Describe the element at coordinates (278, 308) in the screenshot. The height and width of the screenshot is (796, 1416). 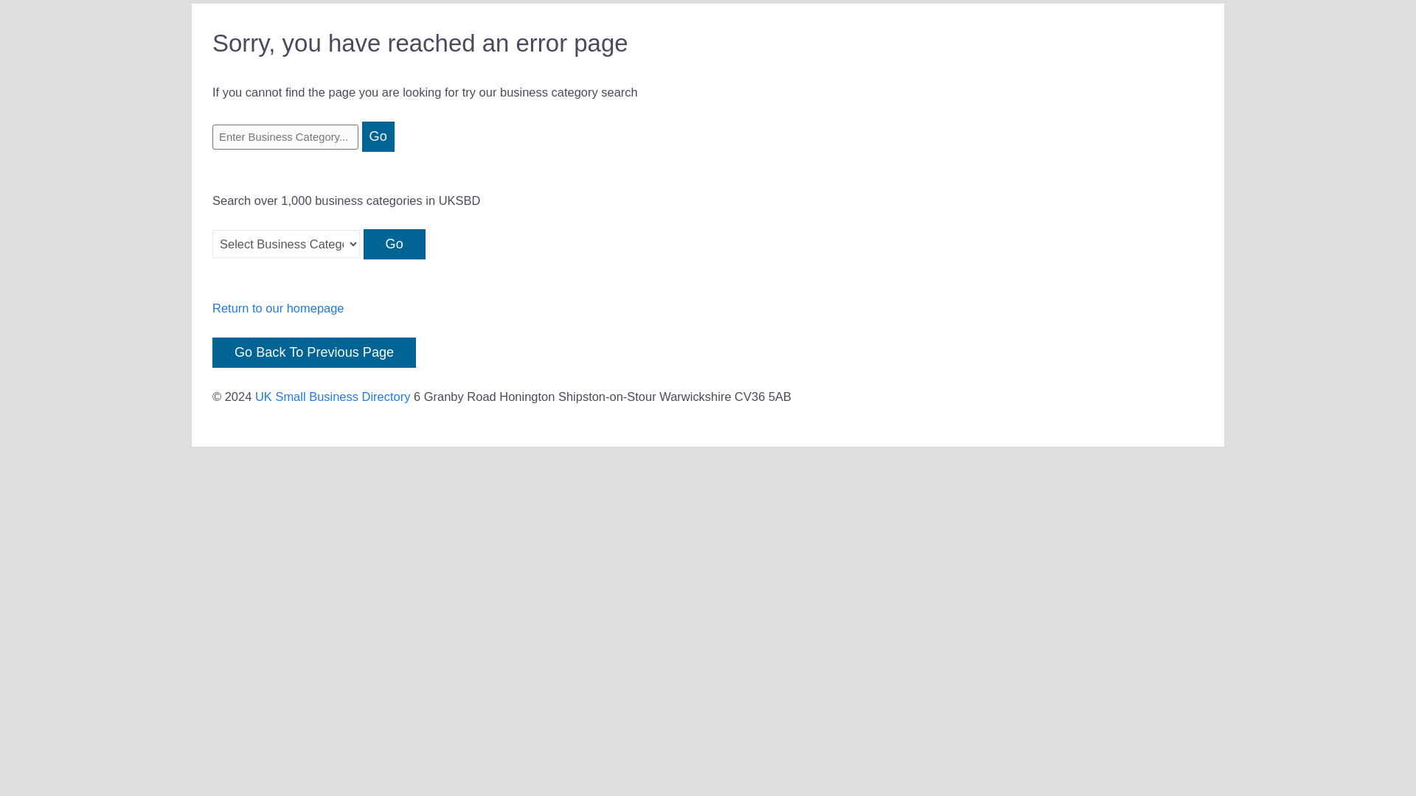
I see `Return to our homepage` at that location.